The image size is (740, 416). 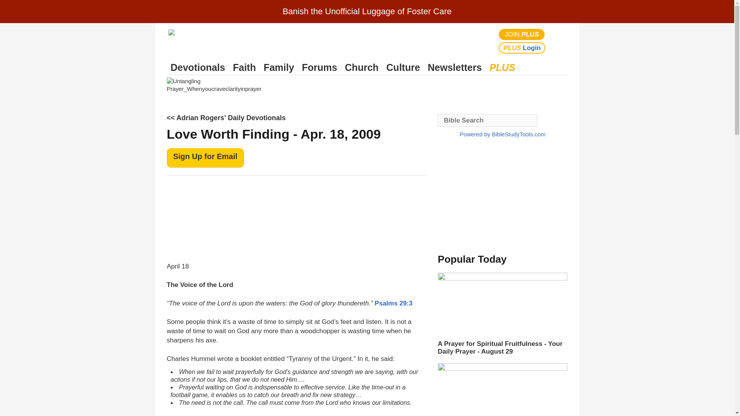 What do you see at coordinates (522, 34) in the screenshot?
I see `JOIN PLUS` at bounding box center [522, 34].